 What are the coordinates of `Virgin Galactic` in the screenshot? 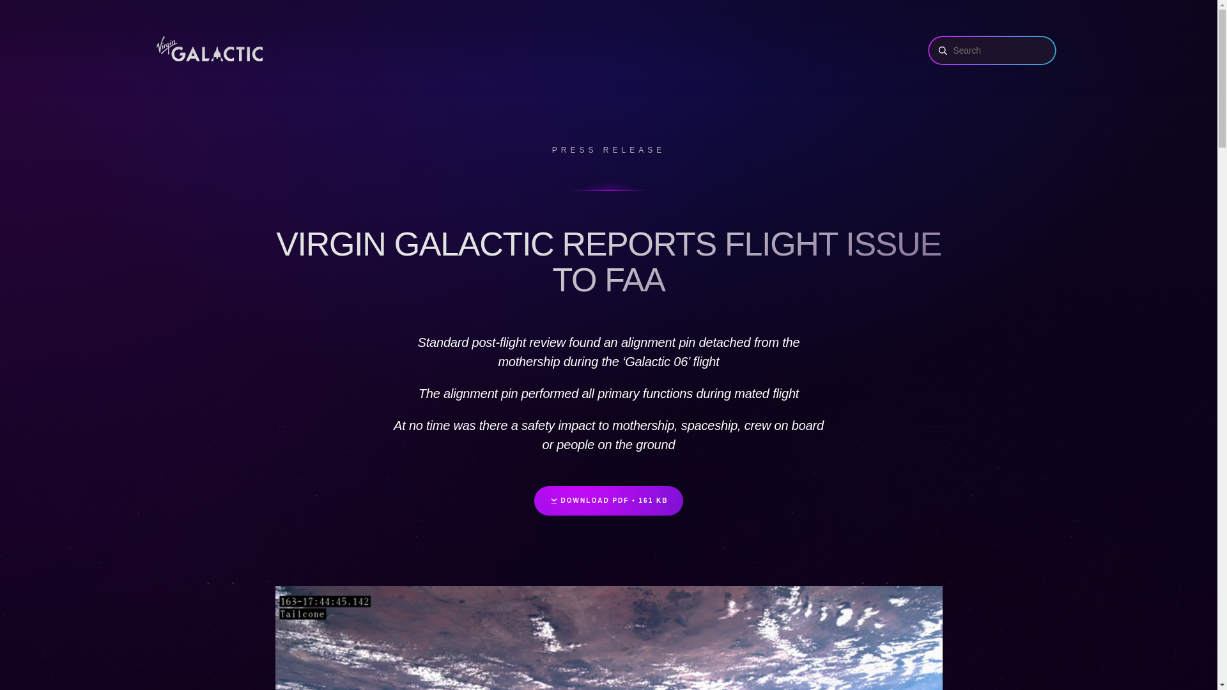 It's located at (212, 50).